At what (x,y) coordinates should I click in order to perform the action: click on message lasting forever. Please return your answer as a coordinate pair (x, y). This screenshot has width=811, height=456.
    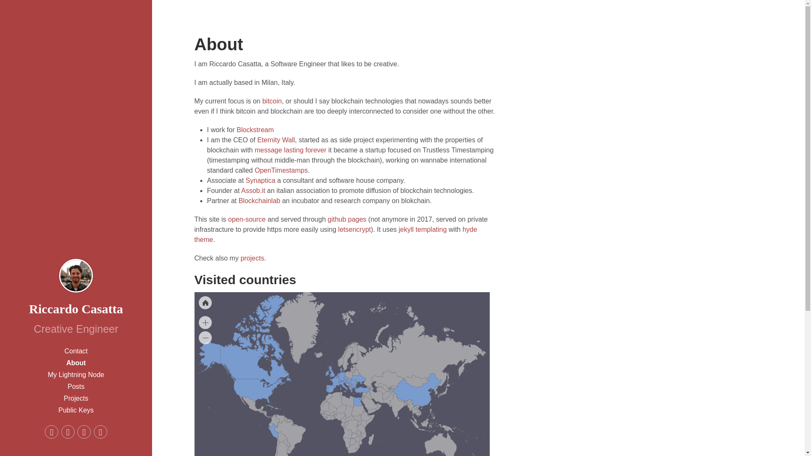
    Looking at the image, I should click on (291, 149).